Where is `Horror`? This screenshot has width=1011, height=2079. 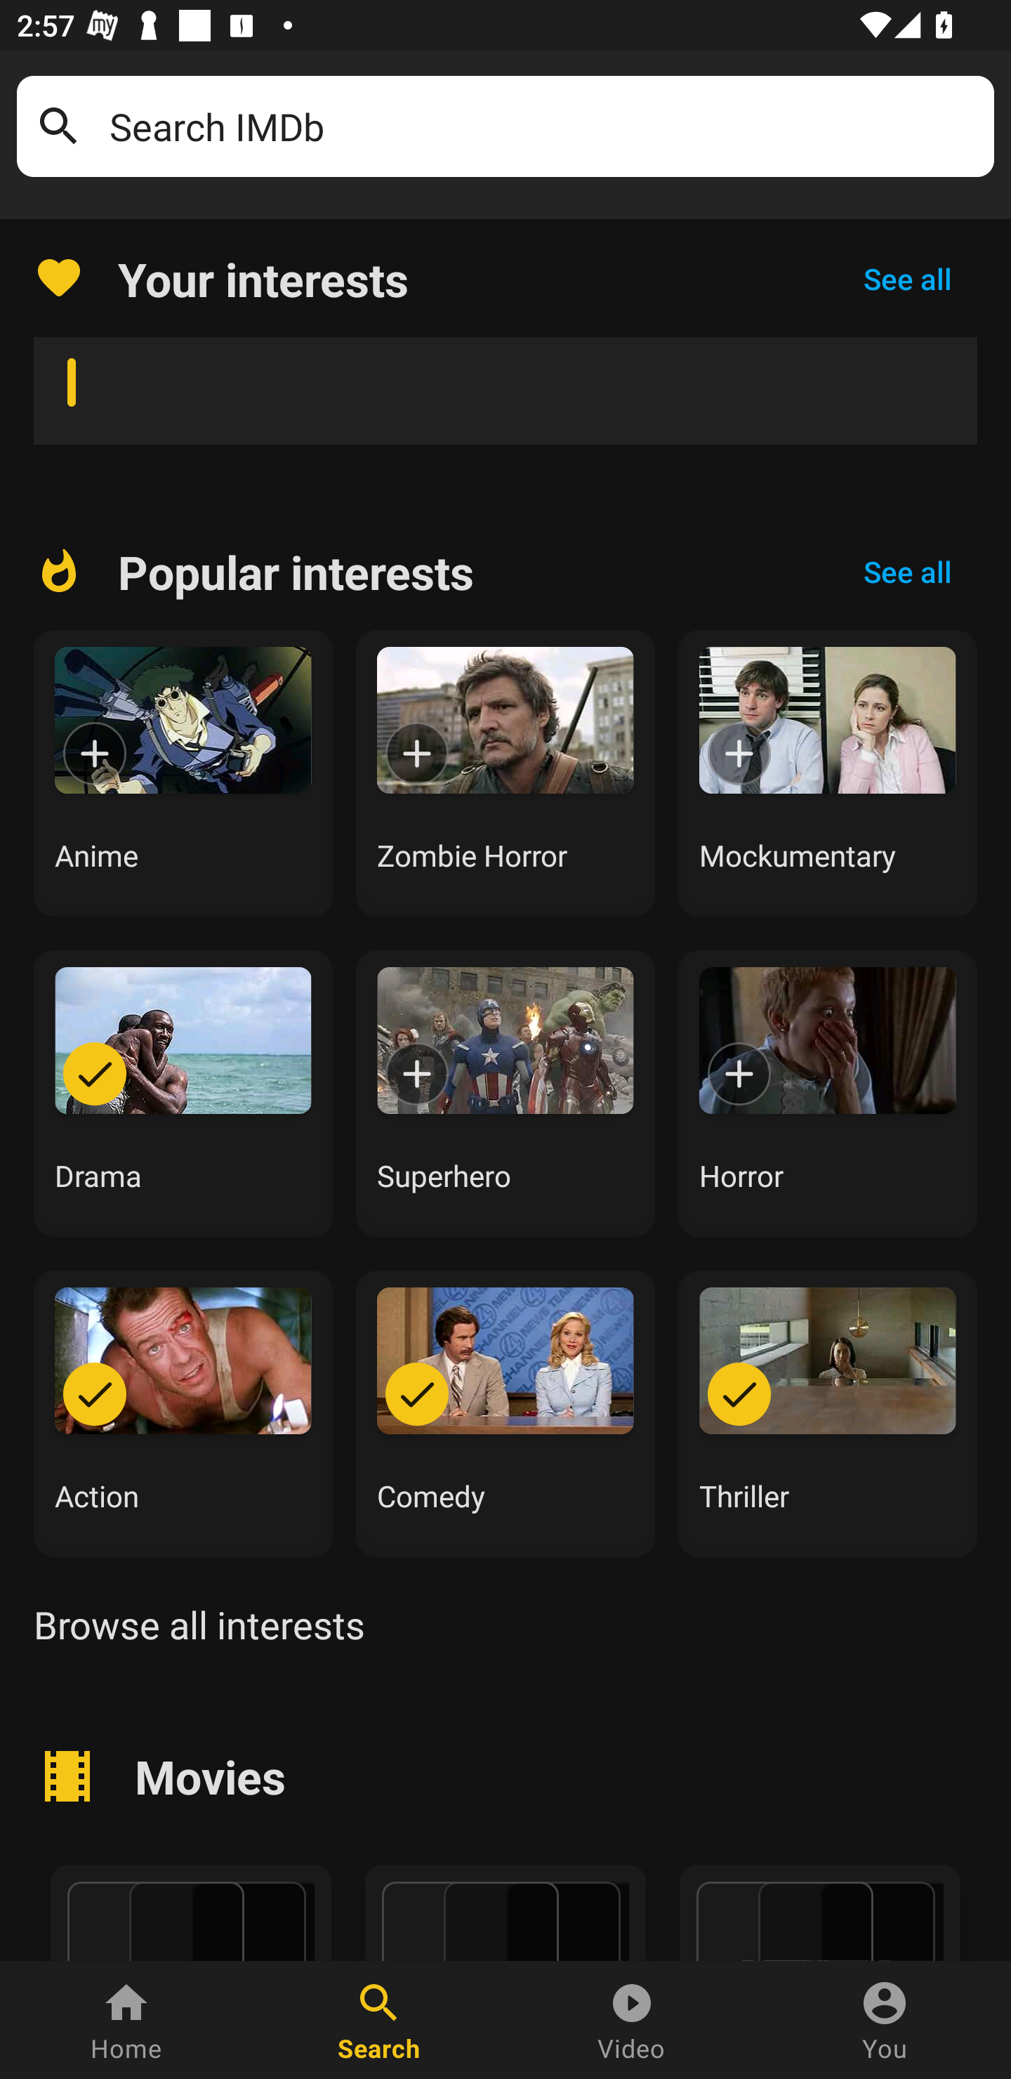 Horror is located at coordinates (828, 1093).